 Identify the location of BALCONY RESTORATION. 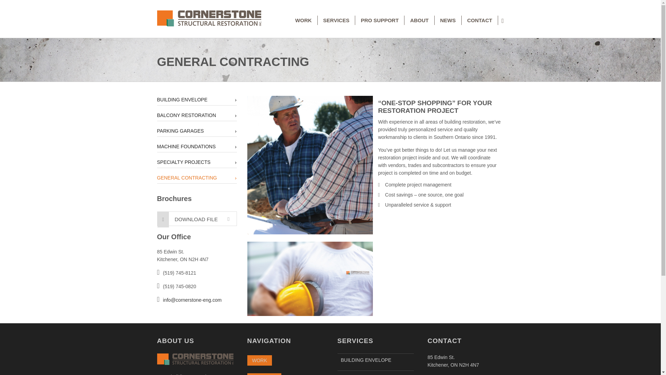
(375, 373).